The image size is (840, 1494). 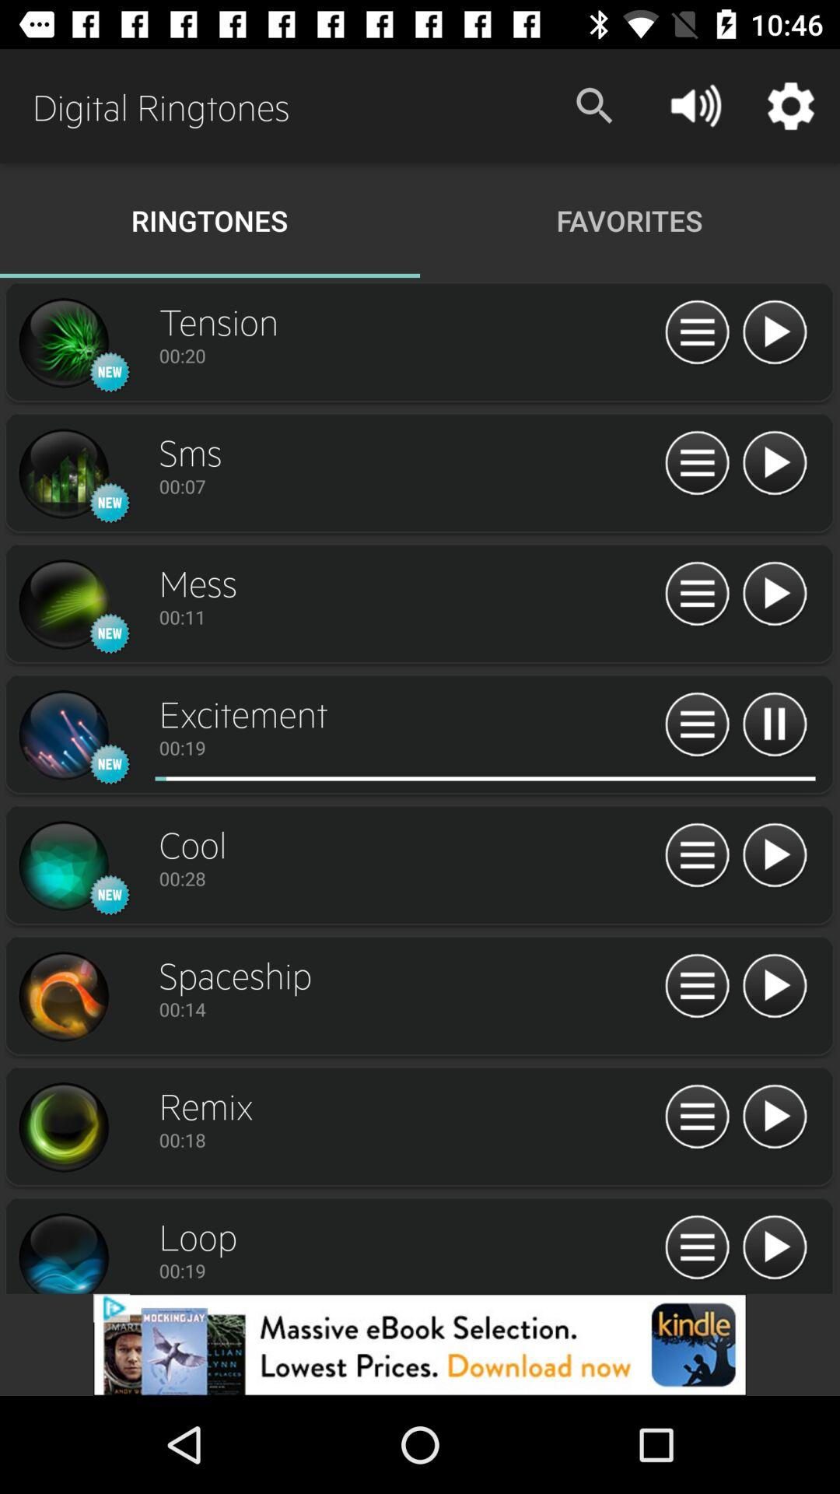 I want to click on remix page, so click(x=63, y=1128).